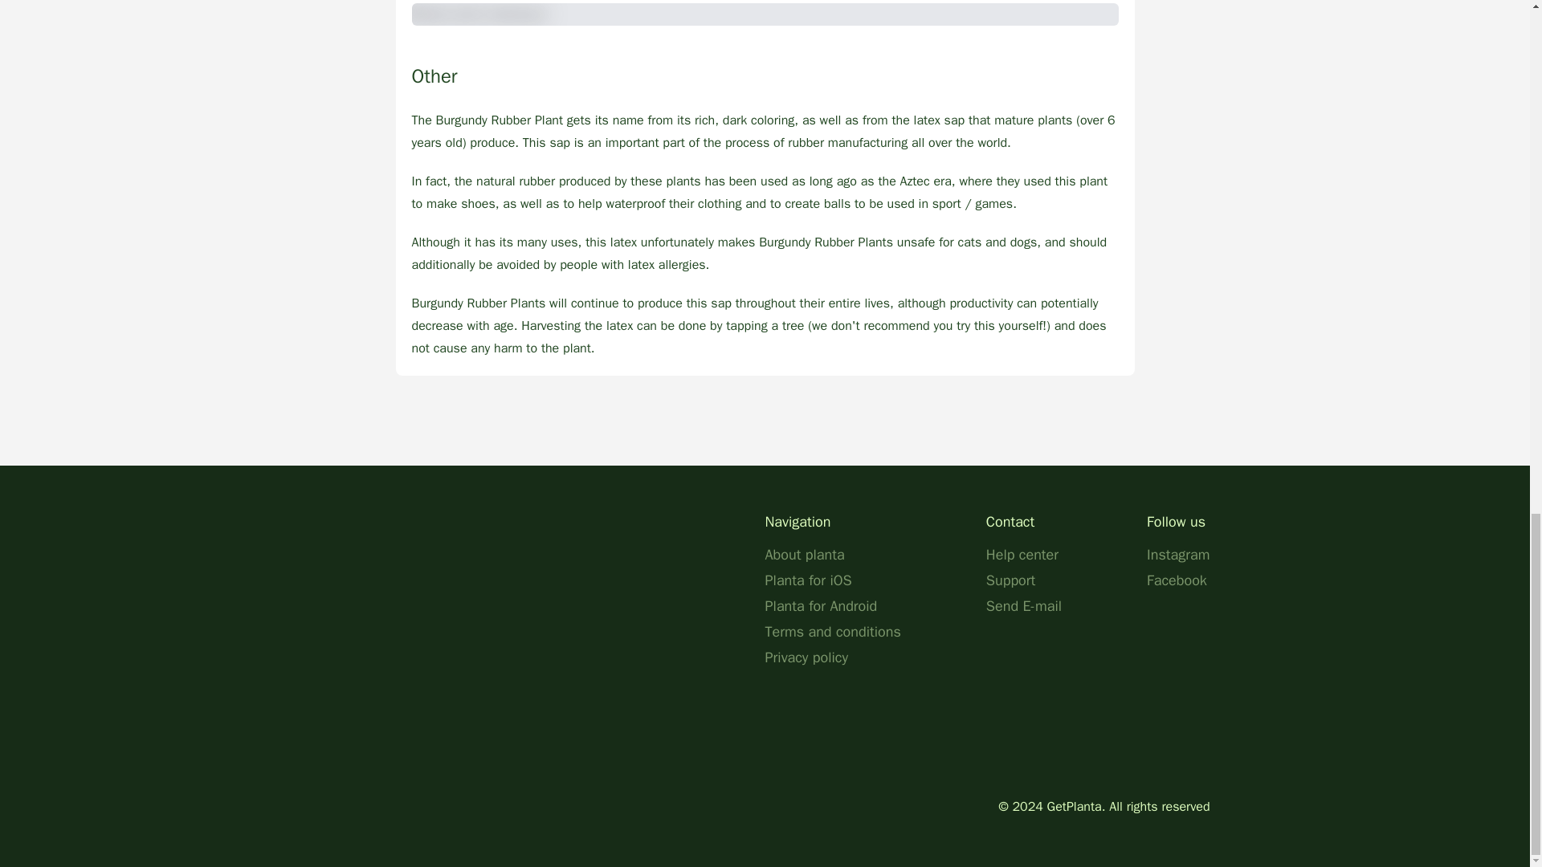  What do you see at coordinates (804, 555) in the screenshot?
I see `About planta` at bounding box center [804, 555].